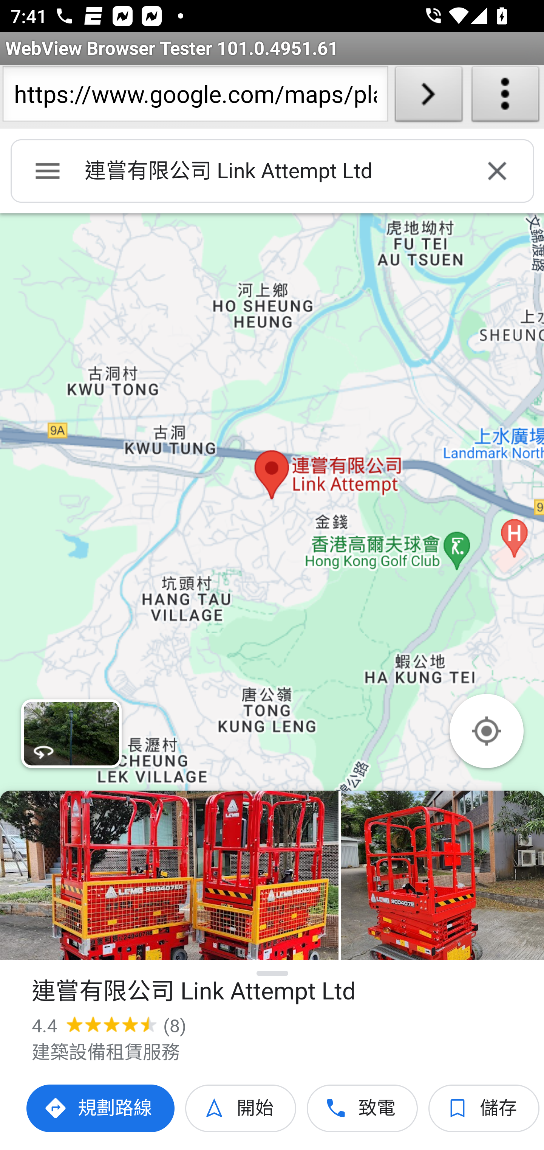 This screenshot has height=1150, width=544. Describe the element at coordinates (505, 97) in the screenshot. I see `About WebView` at that location.